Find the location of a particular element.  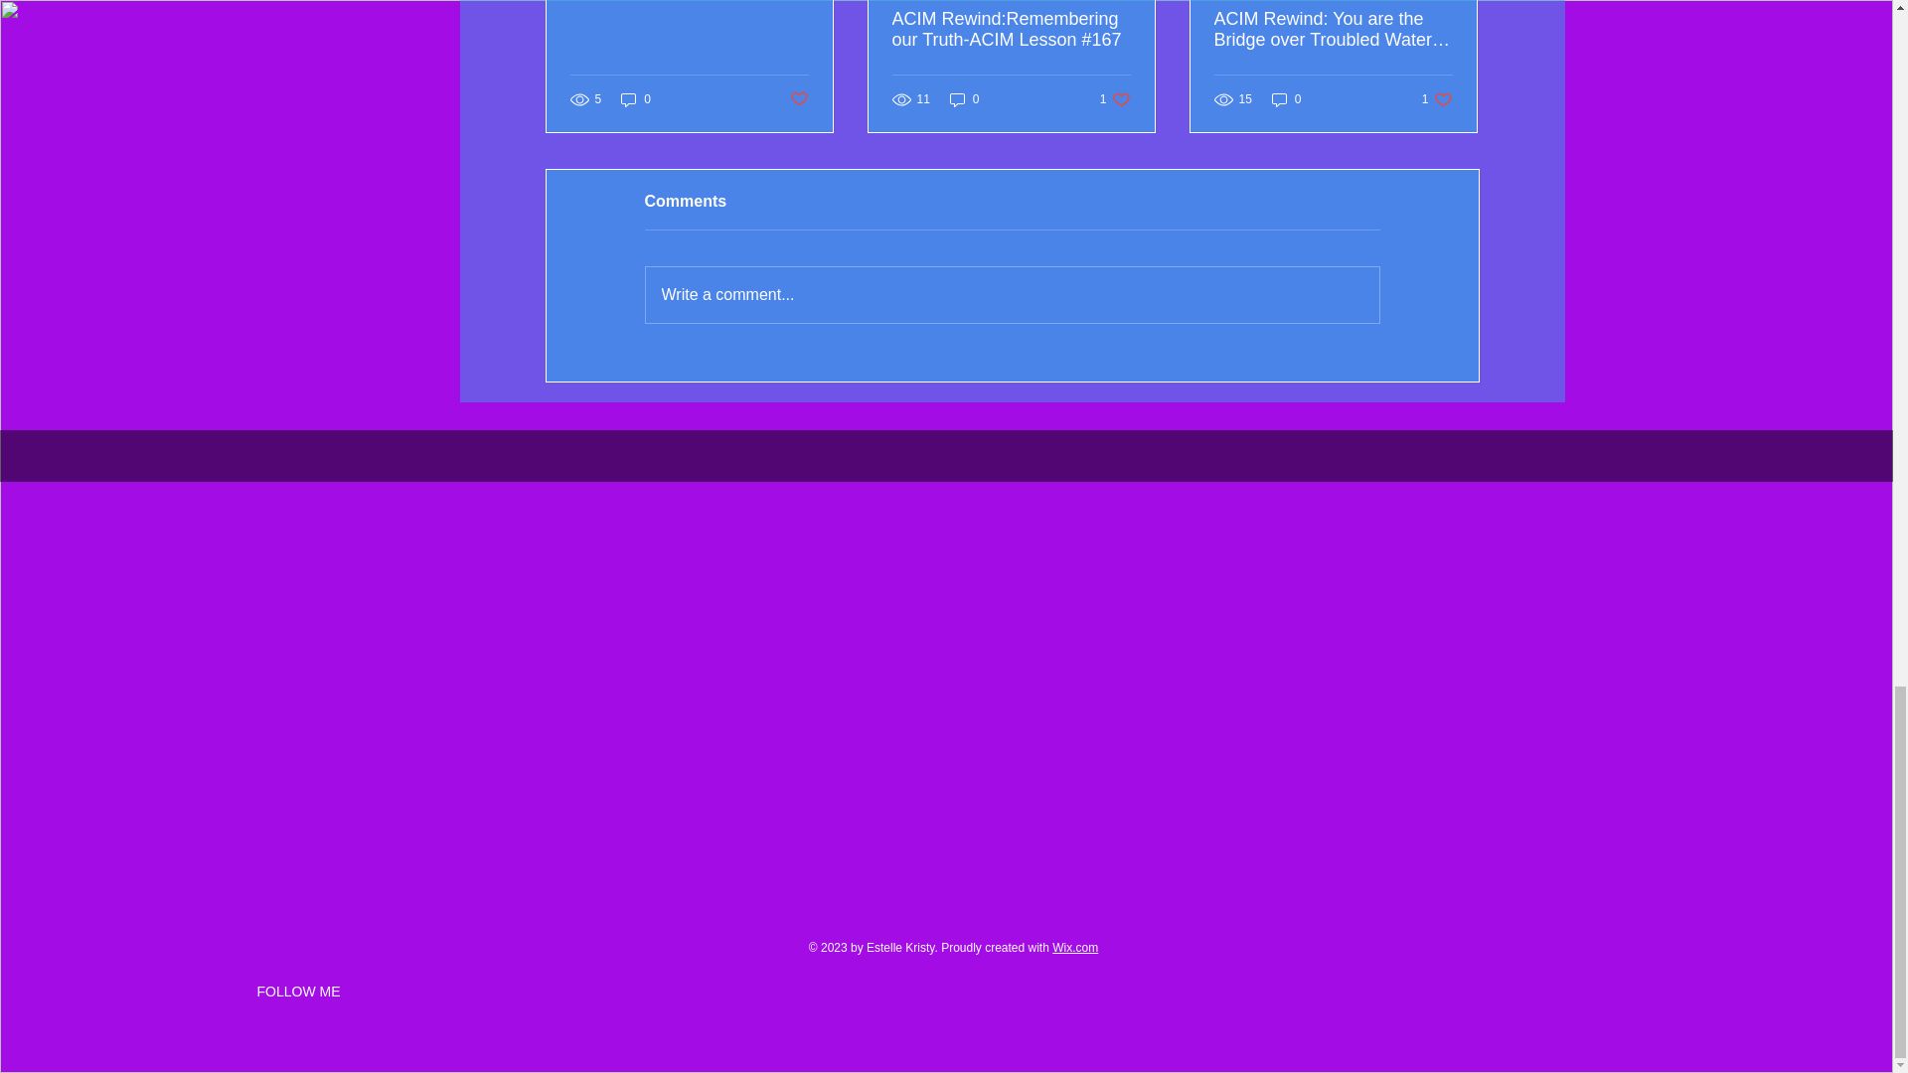

Wix.com is located at coordinates (1075, 948).